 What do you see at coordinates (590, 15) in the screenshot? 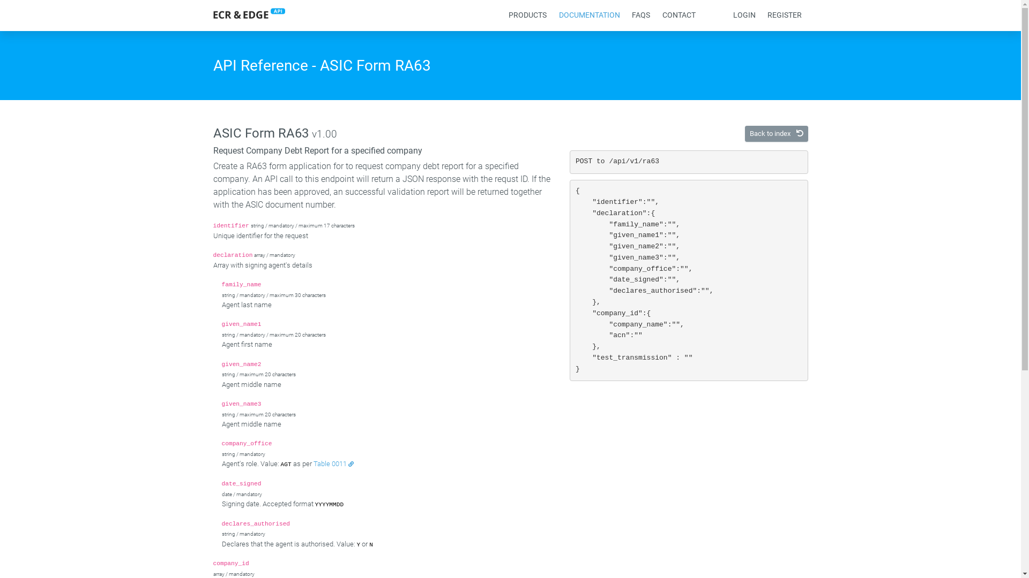
I see `DOCUMENTATION` at bounding box center [590, 15].